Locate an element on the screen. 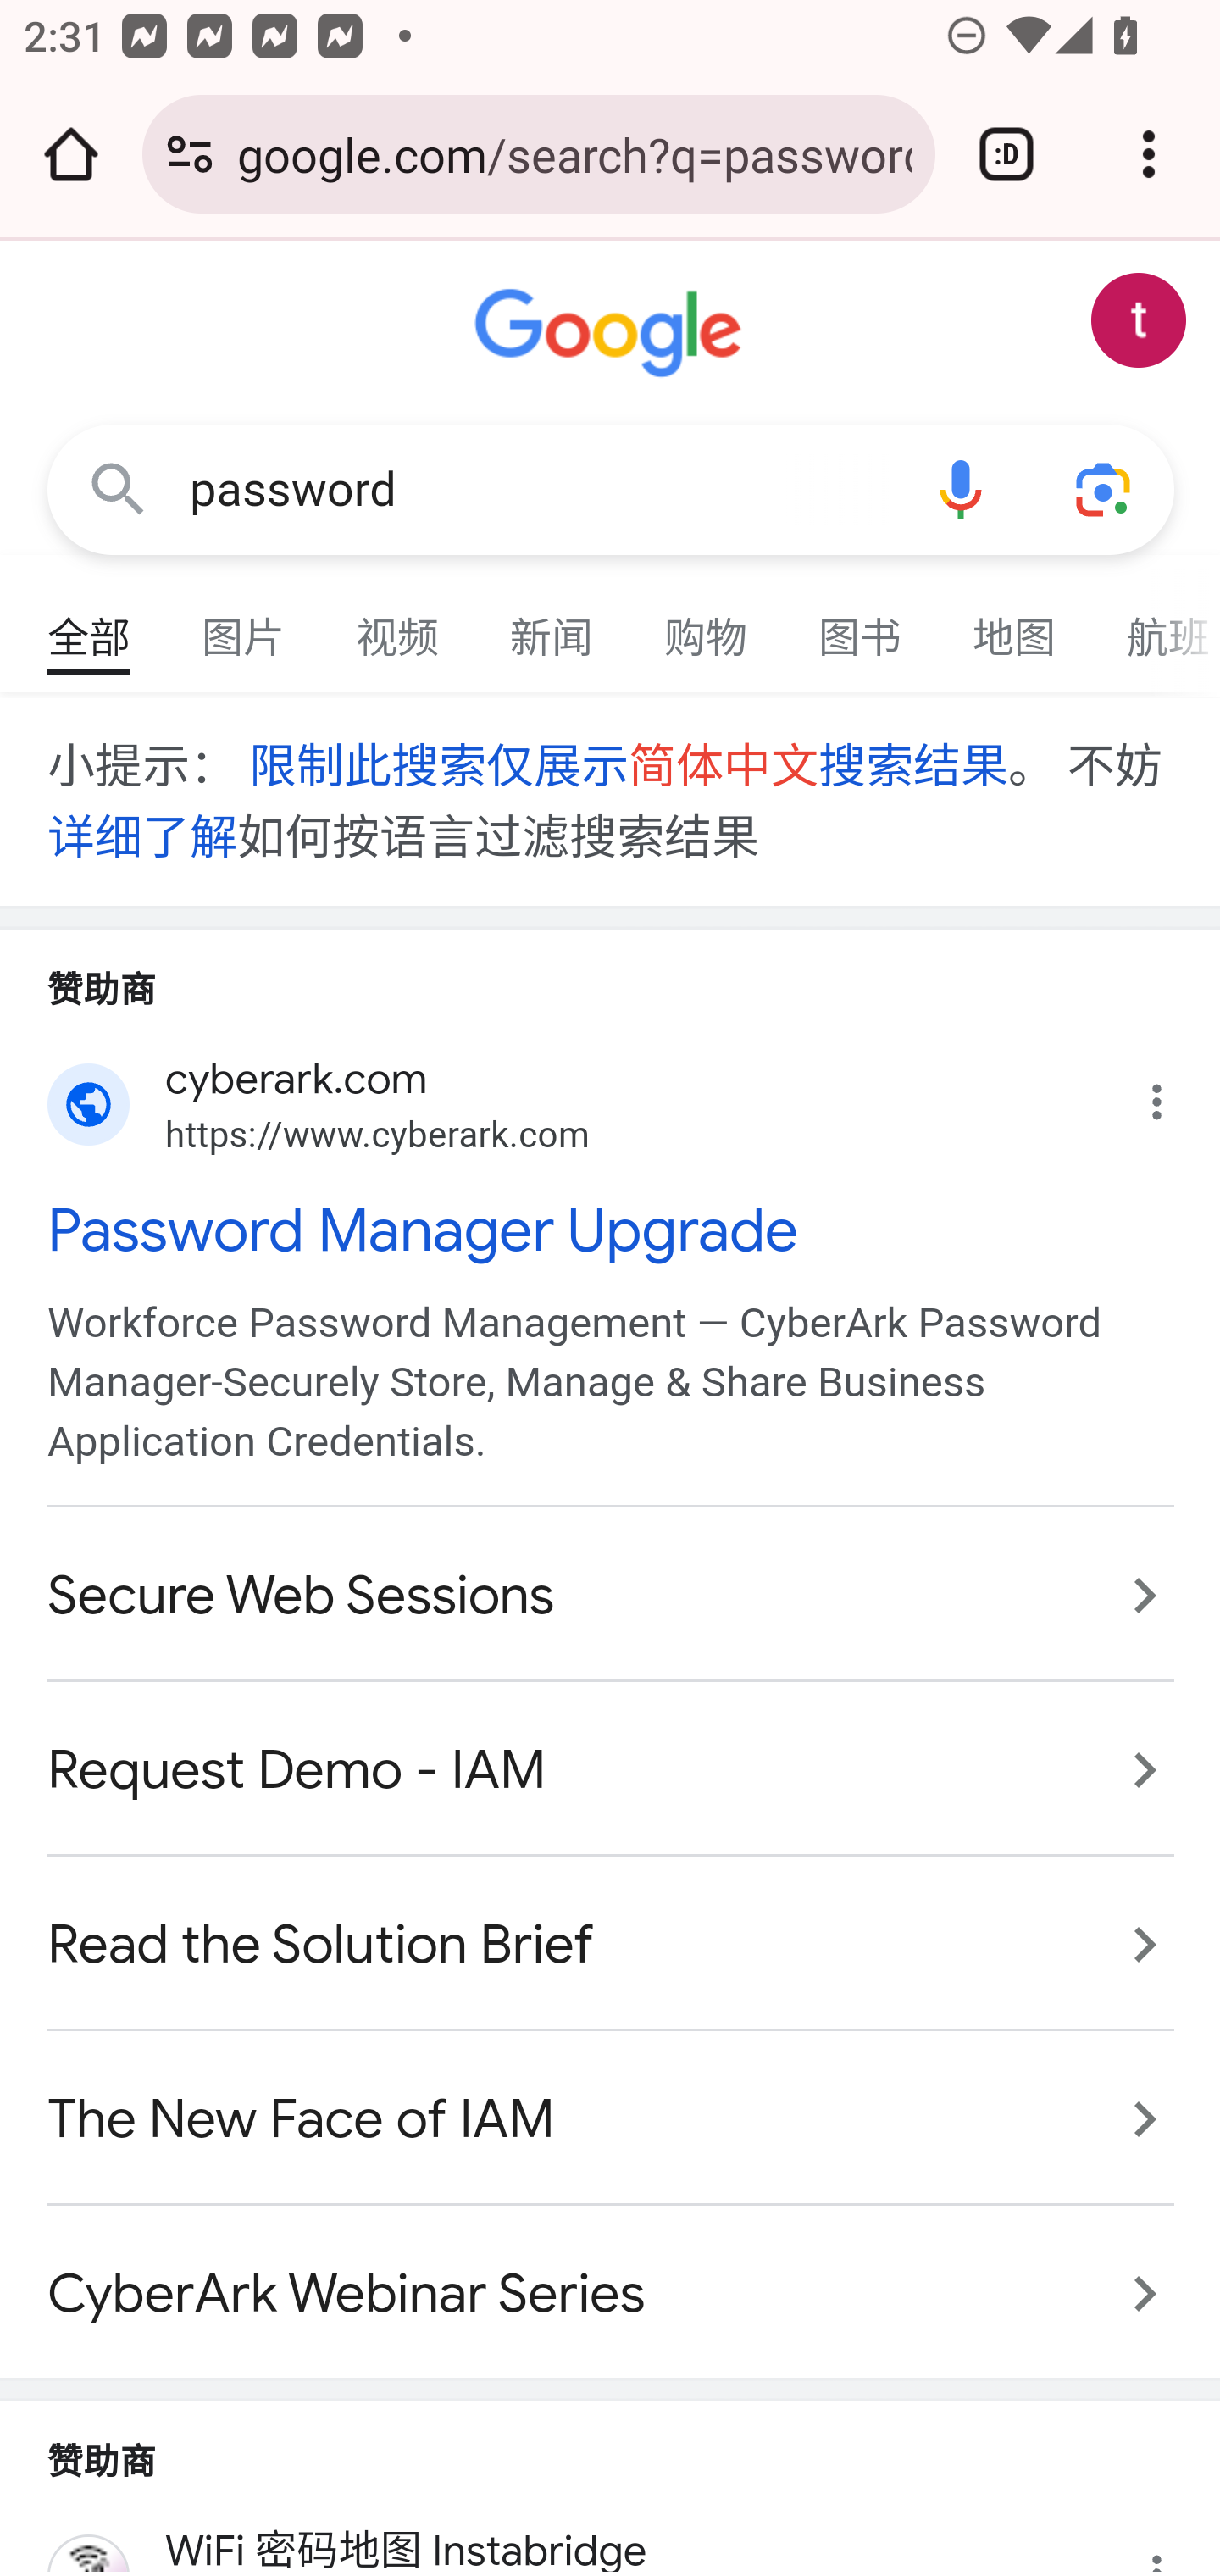 This screenshot has height=2576, width=1220. CyberArk Webinar Series is located at coordinates (612, 2277).